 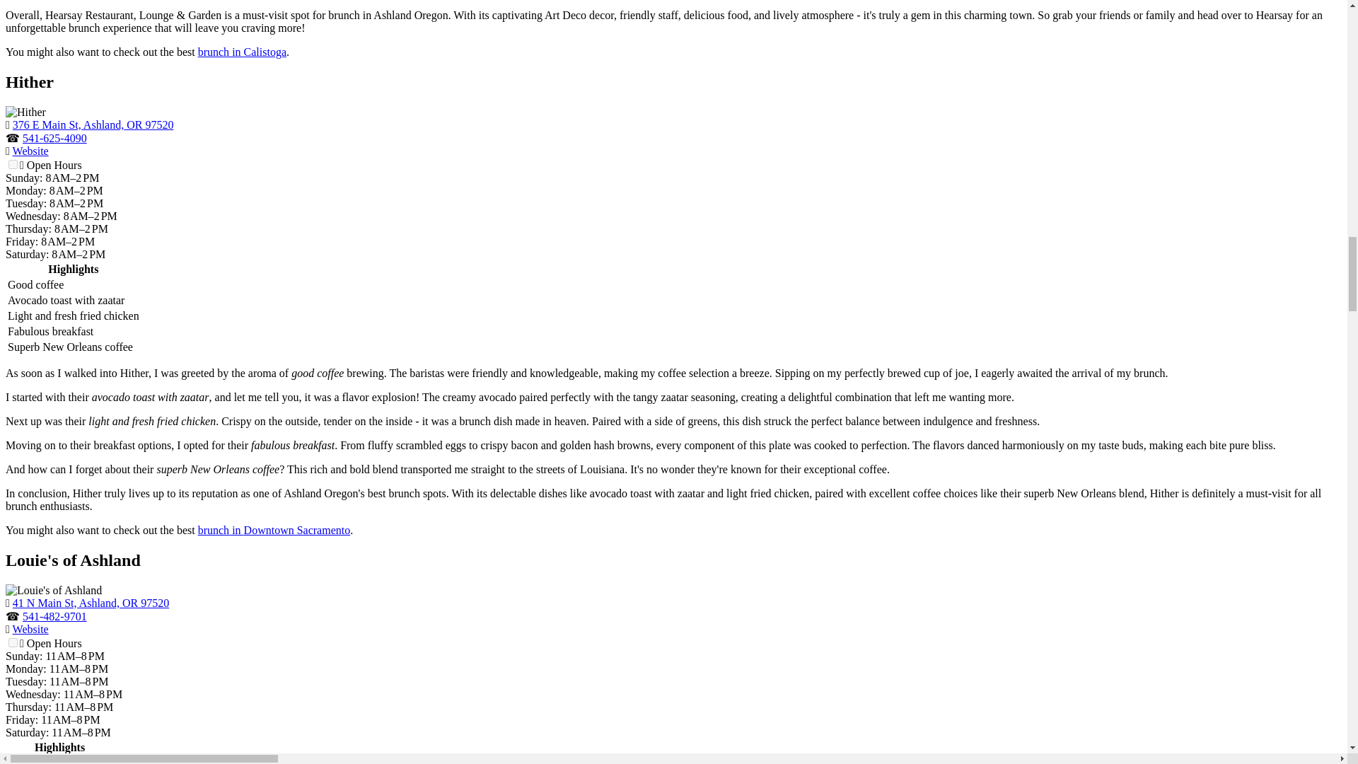 I want to click on brunch in Calistoga, so click(x=242, y=52).